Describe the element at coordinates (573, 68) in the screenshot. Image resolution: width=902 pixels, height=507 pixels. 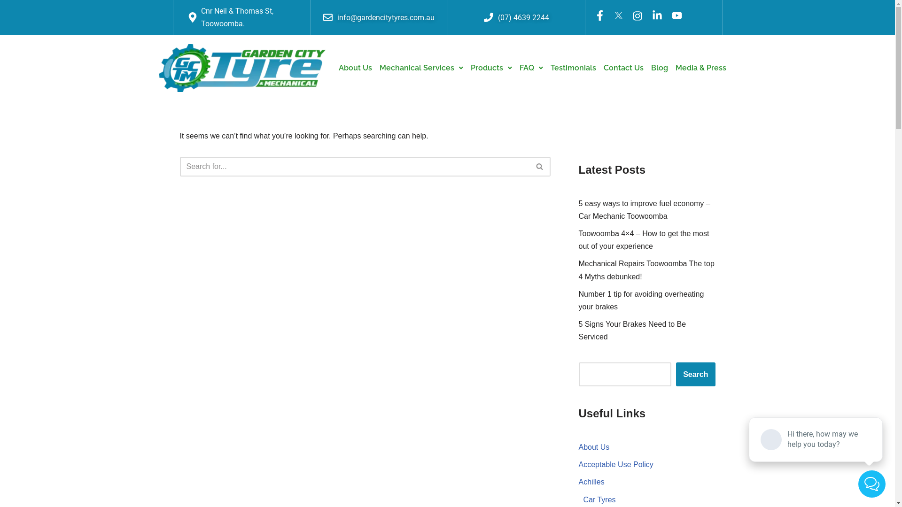
I see `Testimonials` at that location.